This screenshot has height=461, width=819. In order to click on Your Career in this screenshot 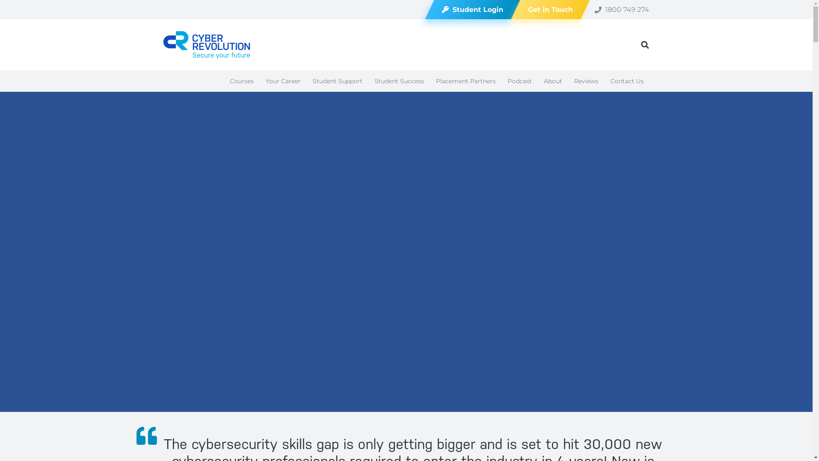, I will do `click(283, 81)`.